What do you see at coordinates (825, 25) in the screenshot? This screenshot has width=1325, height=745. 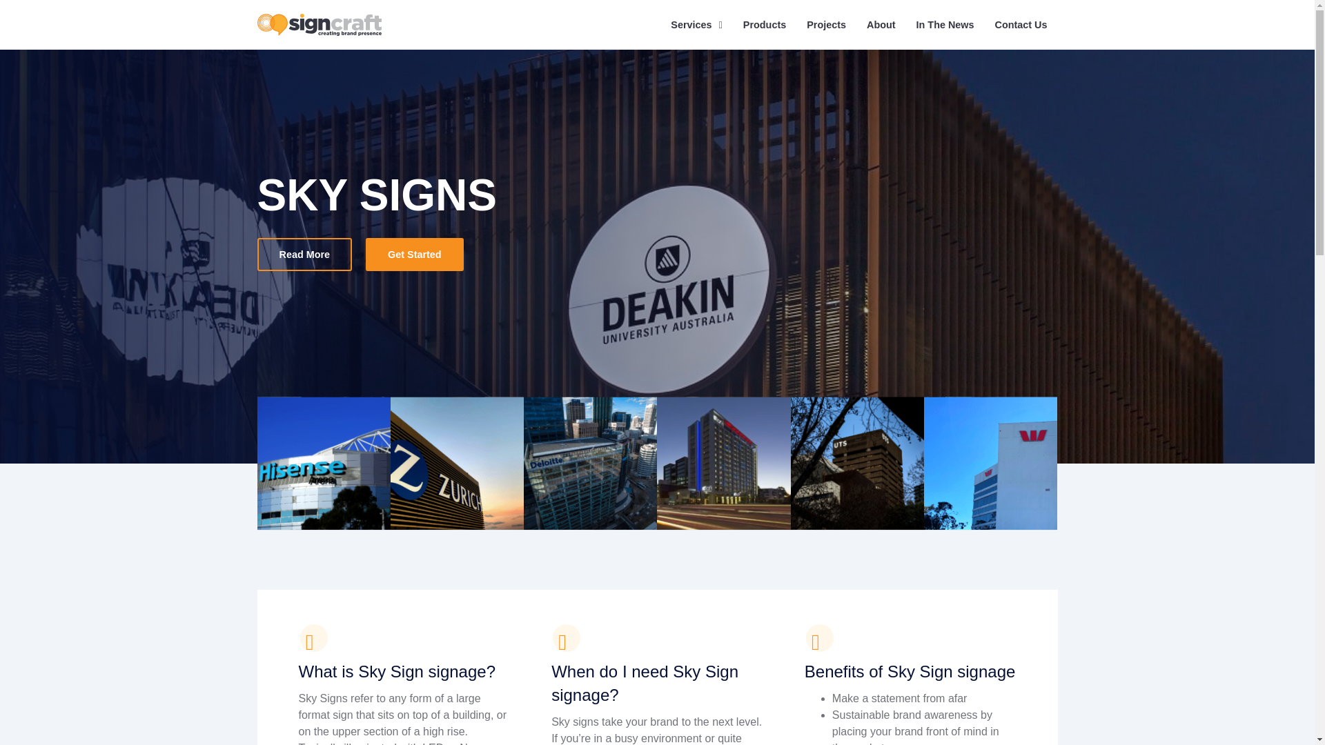 I see `Projects` at bounding box center [825, 25].